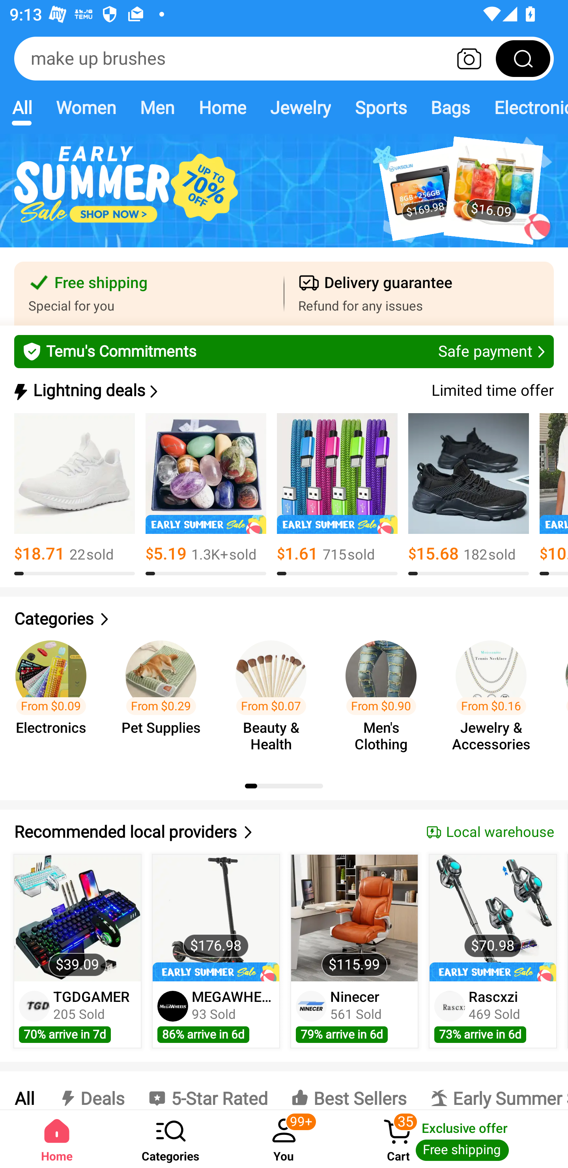  I want to click on 5-Star Rated 5-Star Rated 5-Star Rated, so click(207, 1090).